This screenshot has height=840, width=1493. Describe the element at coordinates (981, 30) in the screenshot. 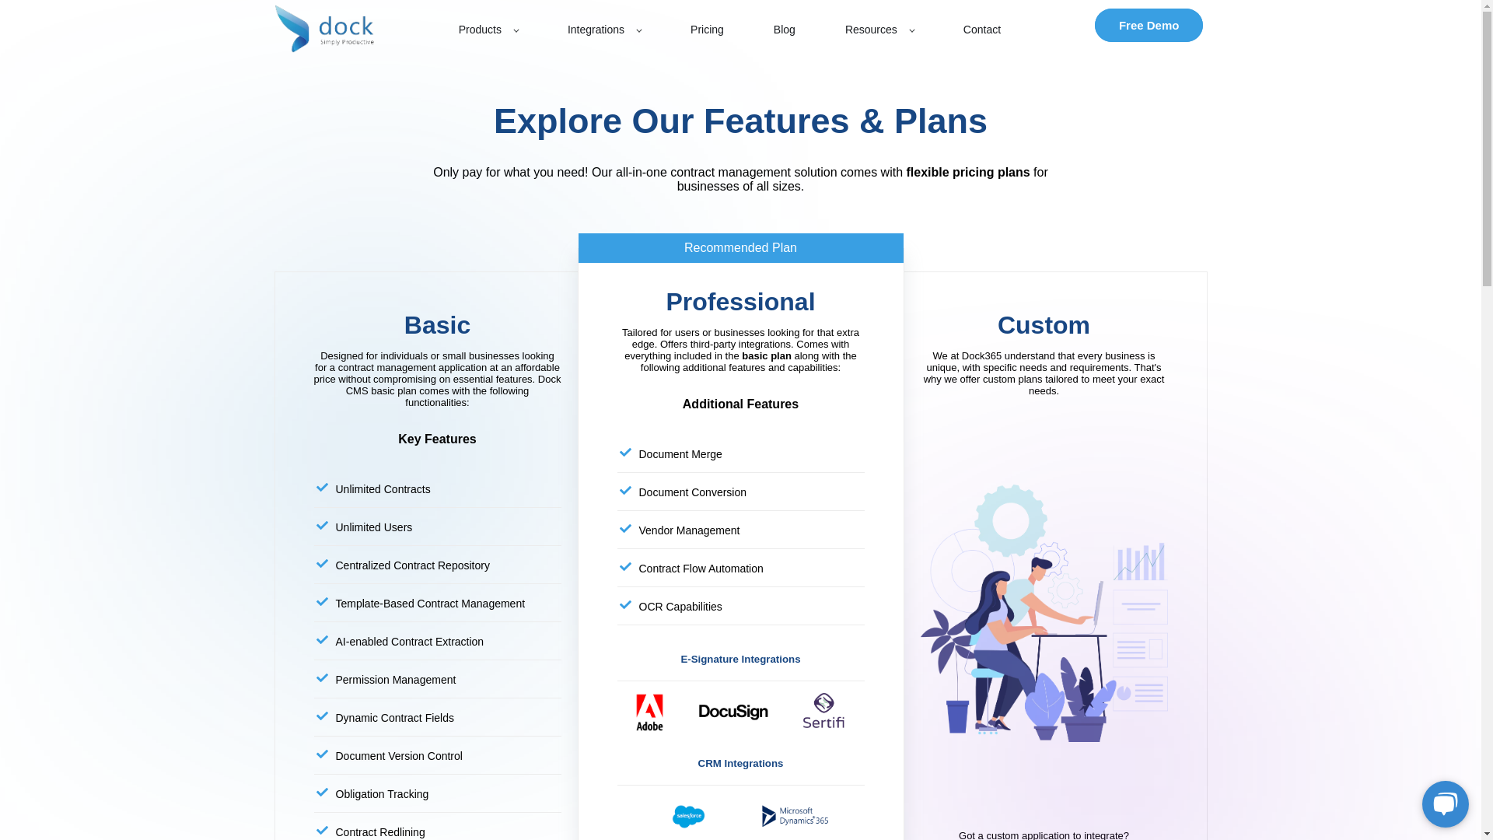

I see `Contact` at that location.